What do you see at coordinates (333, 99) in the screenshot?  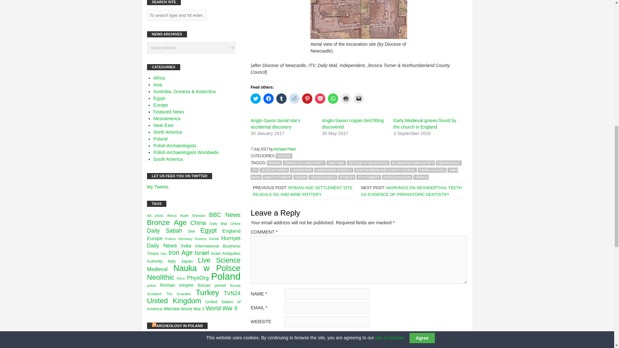 I see `Click to share on WhatsApp` at bounding box center [333, 99].